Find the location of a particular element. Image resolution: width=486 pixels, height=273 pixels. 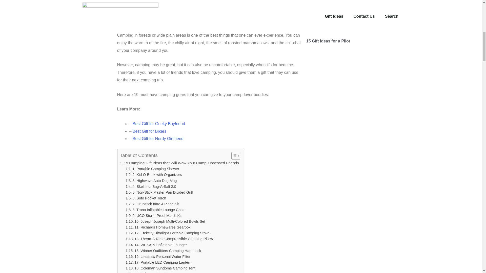

9. UCO Storm-Proof Match Kit is located at coordinates (153, 216).